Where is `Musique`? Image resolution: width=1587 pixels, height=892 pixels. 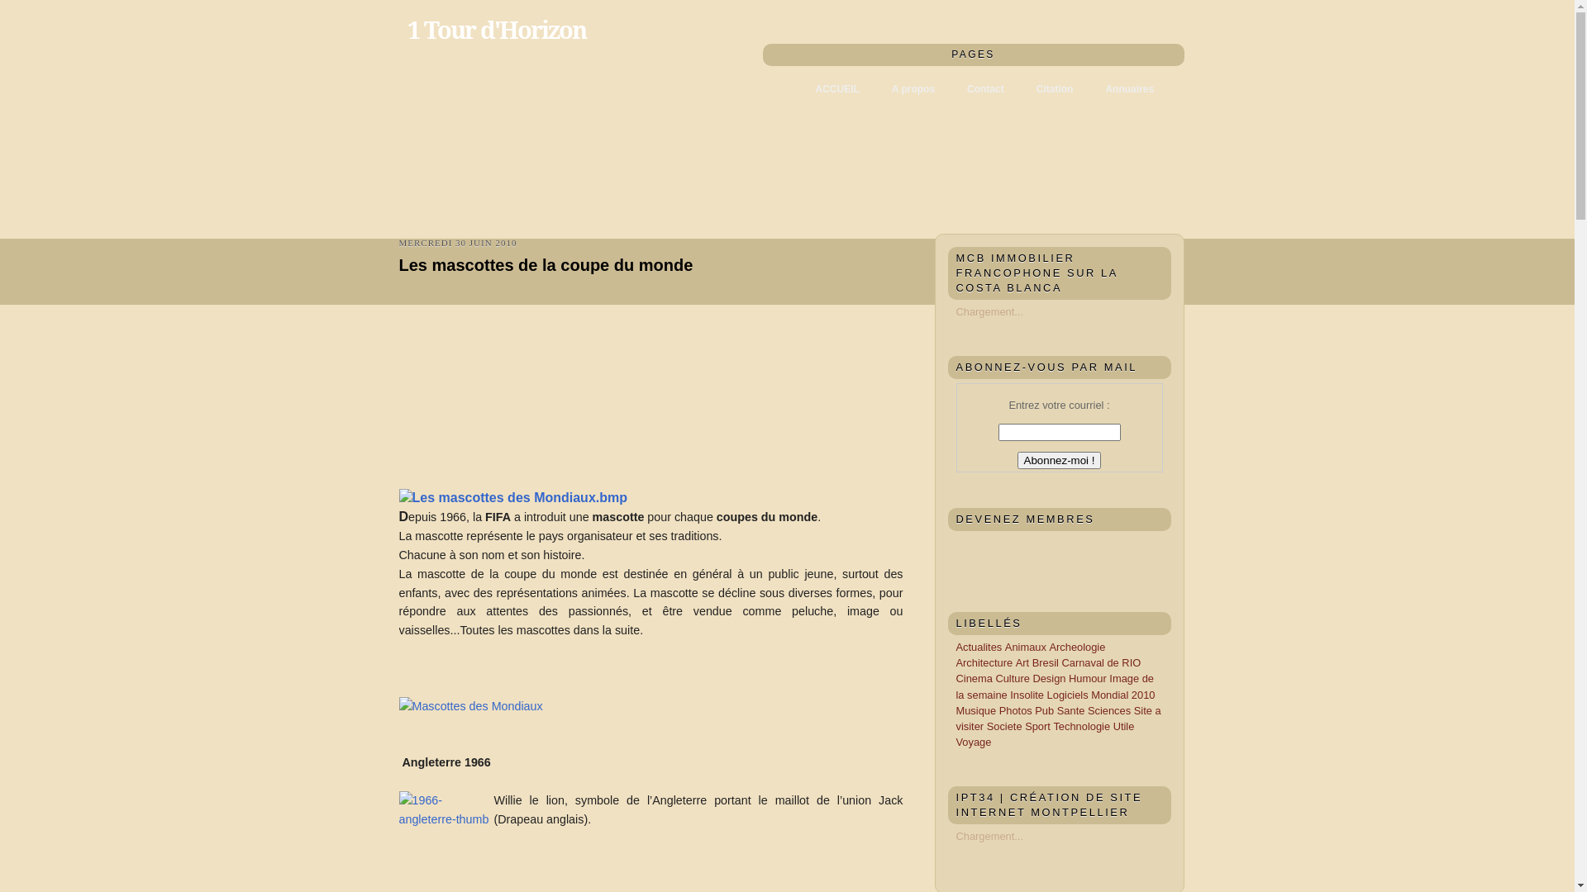 Musique is located at coordinates (977, 710).